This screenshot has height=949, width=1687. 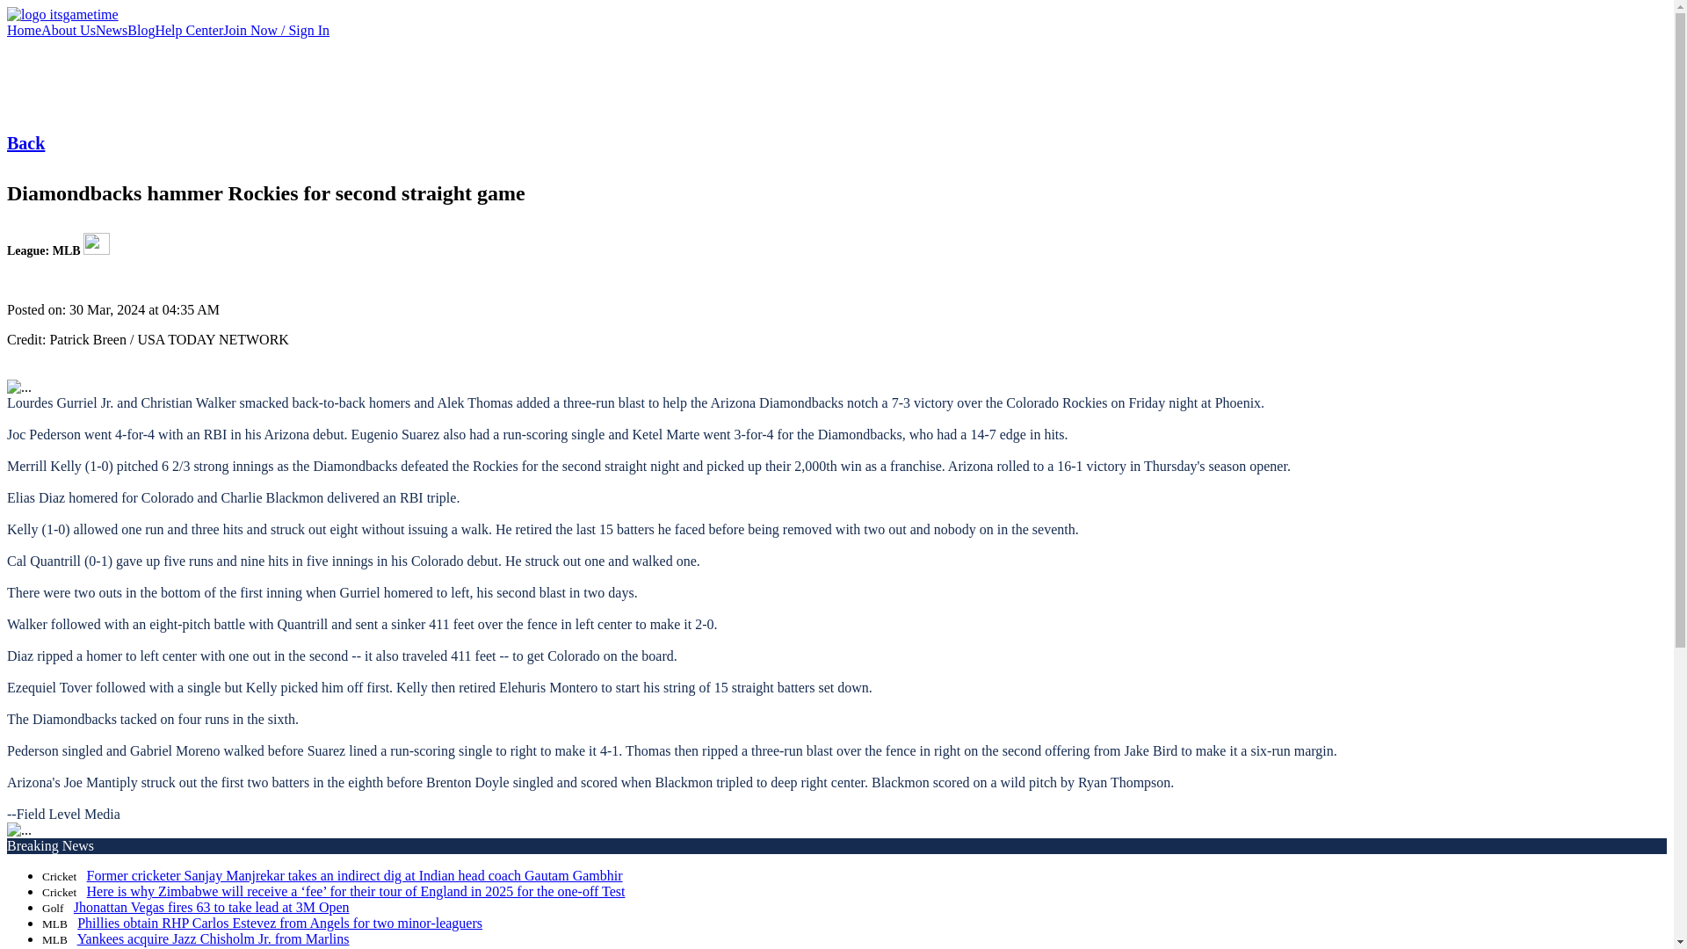 I want to click on Jhonattan Vegas fires 63 to take lead at 3M Open, so click(x=211, y=907).